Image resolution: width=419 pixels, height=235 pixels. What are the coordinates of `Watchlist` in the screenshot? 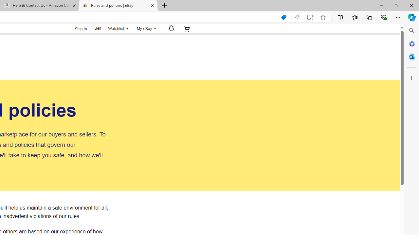 It's located at (118, 28).